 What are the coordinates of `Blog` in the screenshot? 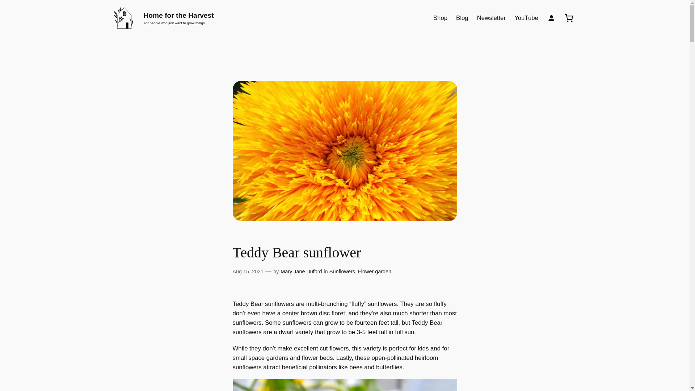 It's located at (462, 18).